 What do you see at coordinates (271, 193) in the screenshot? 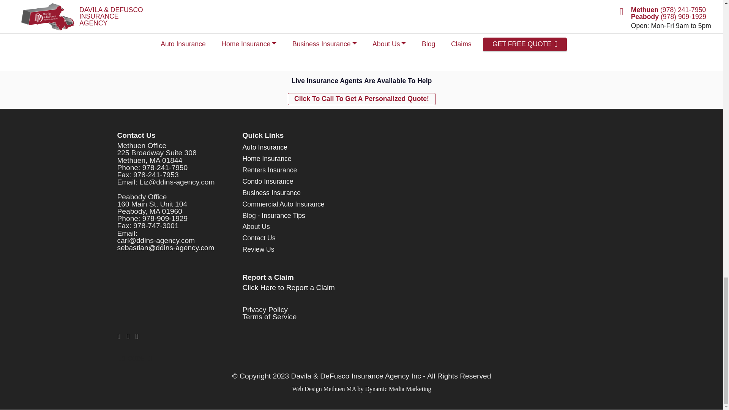
I see `Business Insurance` at bounding box center [271, 193].